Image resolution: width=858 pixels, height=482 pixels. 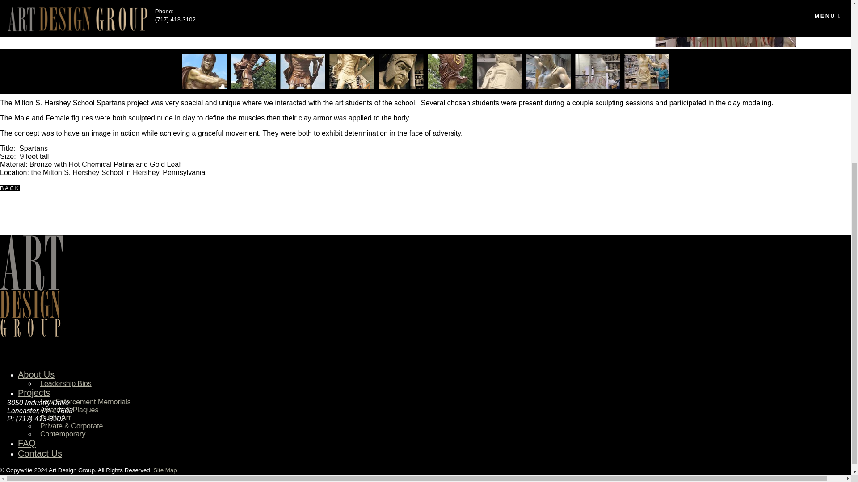 I want to click on About Us, so click(x=36, y=374).